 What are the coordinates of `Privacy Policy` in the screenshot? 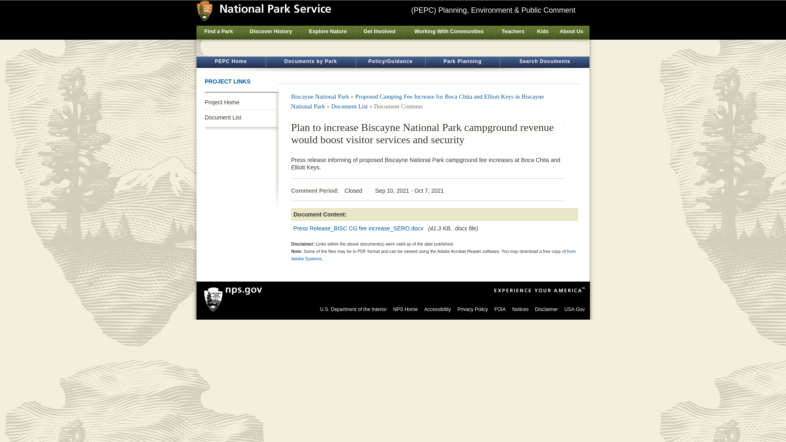 It's located at (472, 309).